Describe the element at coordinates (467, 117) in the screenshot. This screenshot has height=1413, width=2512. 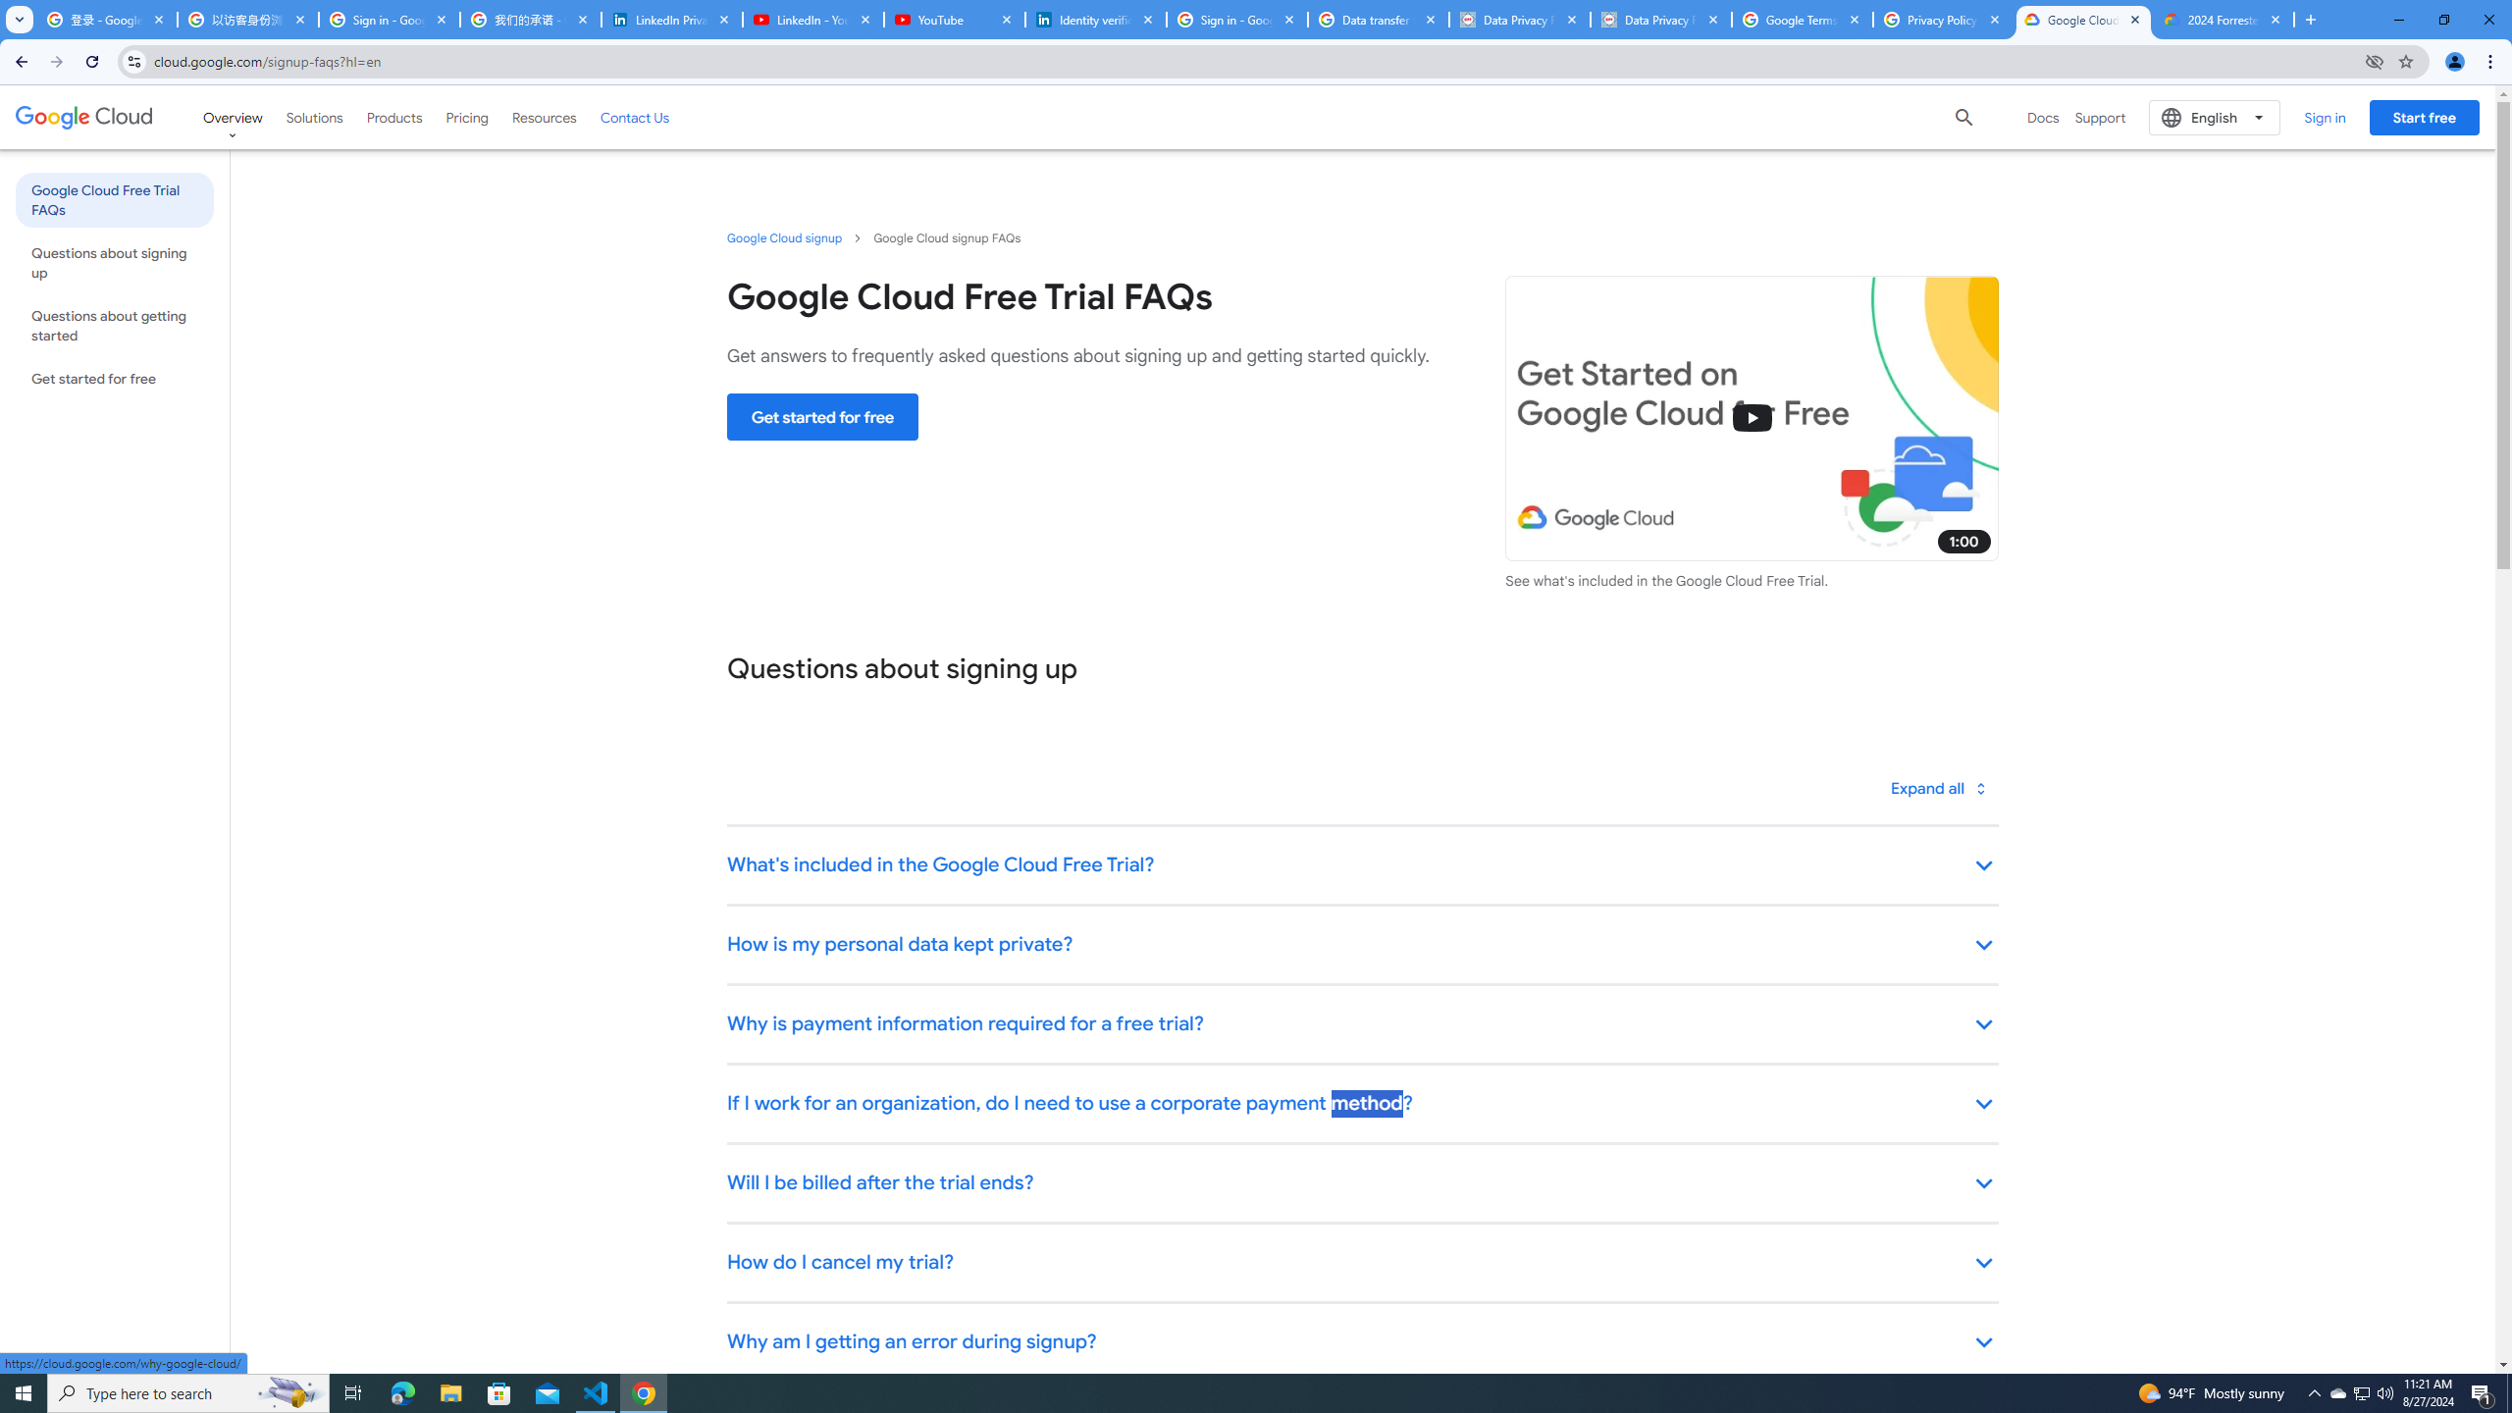
I see `Pricing` at that location.